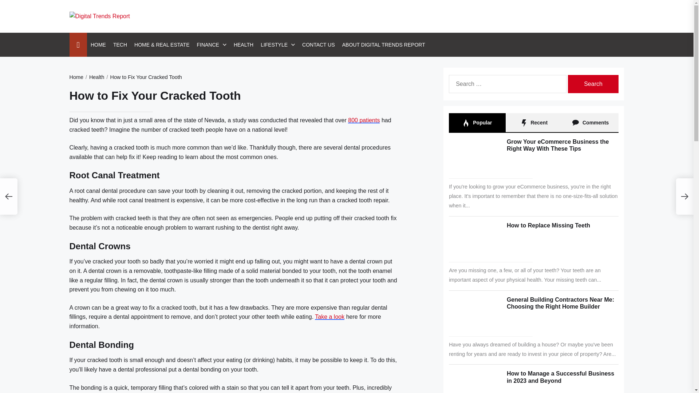  I want to click on ABOUT DIGITAL TRENDS REPORT, so click(384, 44).